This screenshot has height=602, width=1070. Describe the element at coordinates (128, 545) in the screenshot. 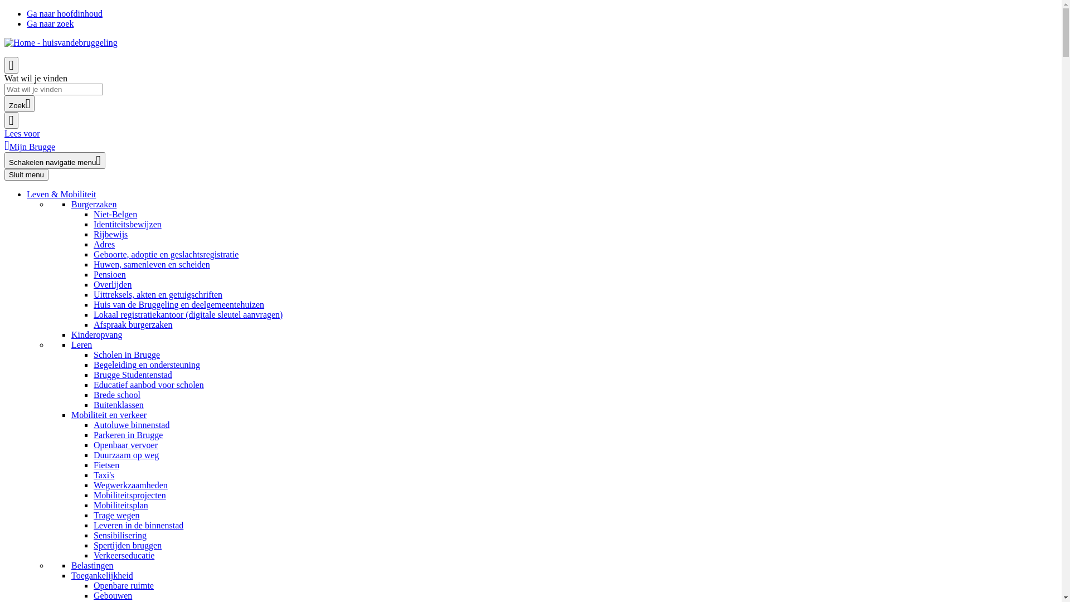

I see `Spertijden bruggen` at that location.